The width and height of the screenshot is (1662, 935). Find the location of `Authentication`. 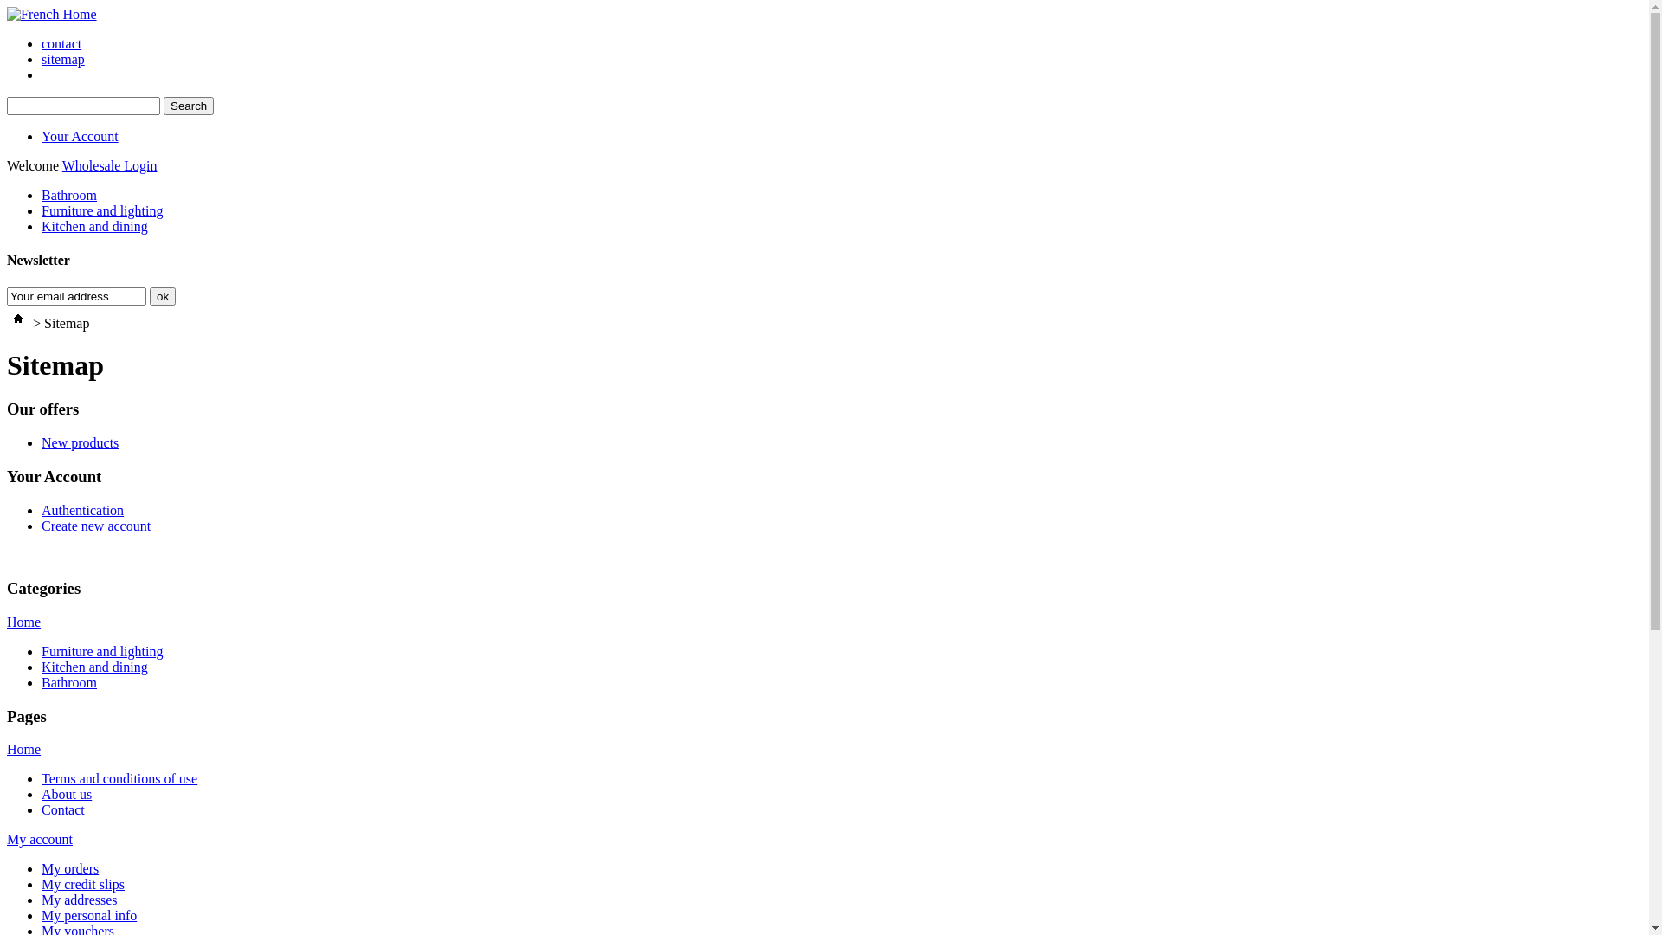

Authentication is located at coordinates (83, 511).